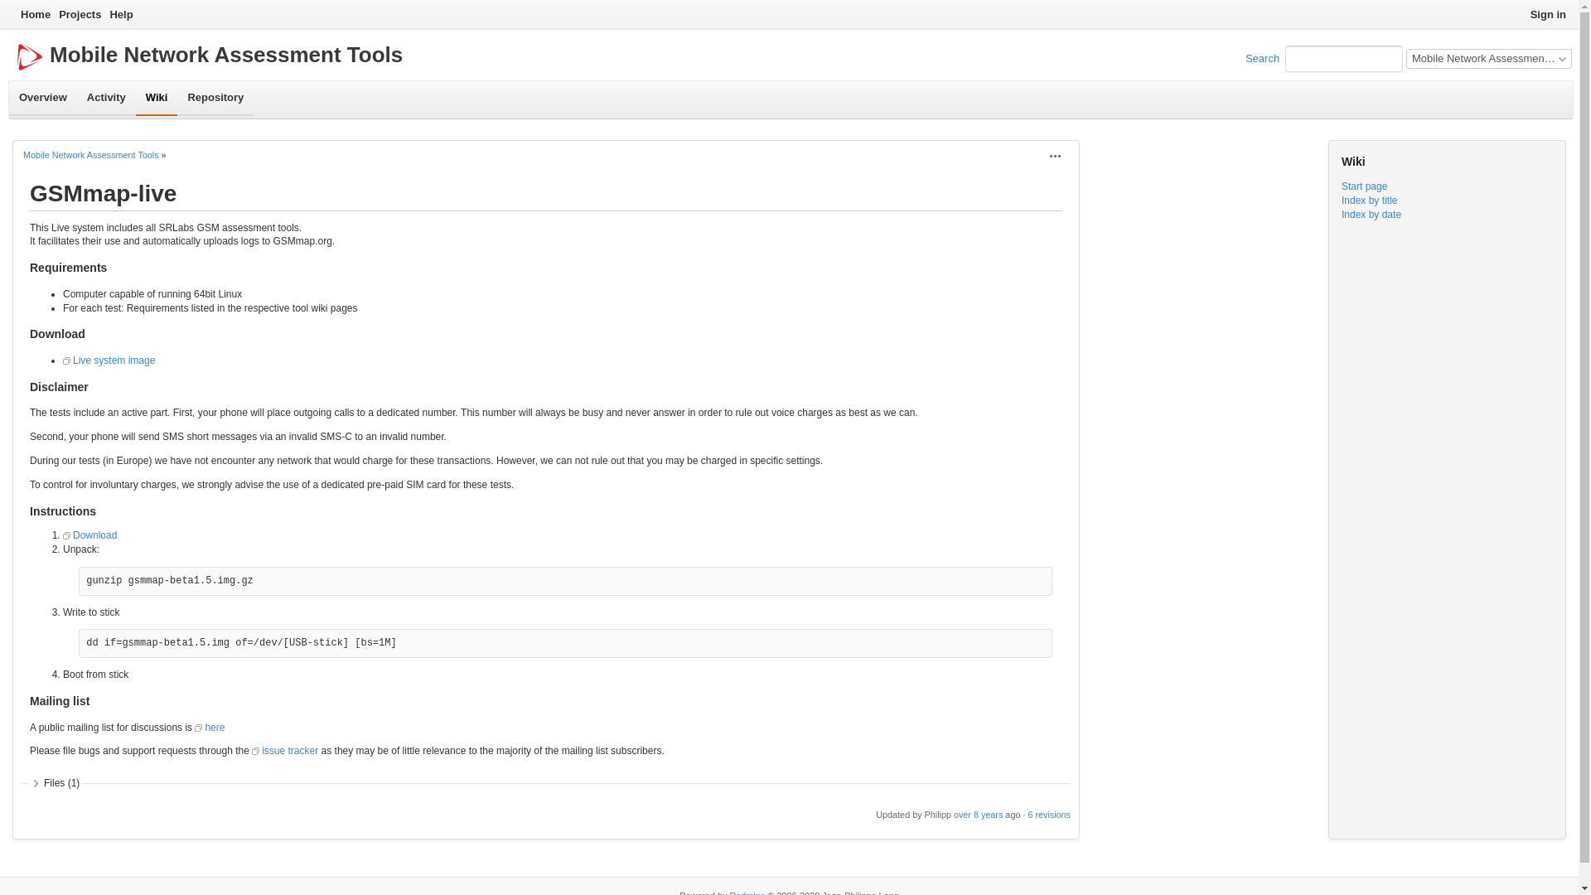 The height and width of the screenshot is (895, 1591). I want to click on Sign in, so click(1548, 15).